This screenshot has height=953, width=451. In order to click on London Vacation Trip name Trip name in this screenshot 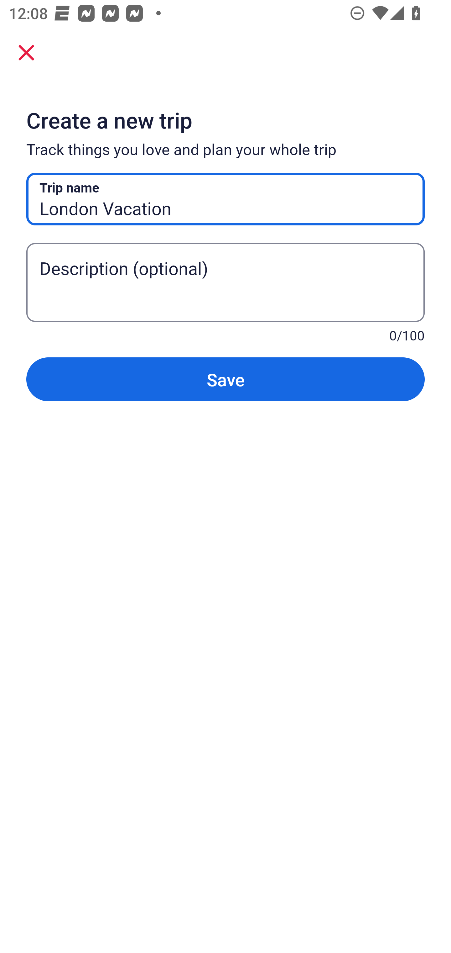, I will do `click(225, 199)`.